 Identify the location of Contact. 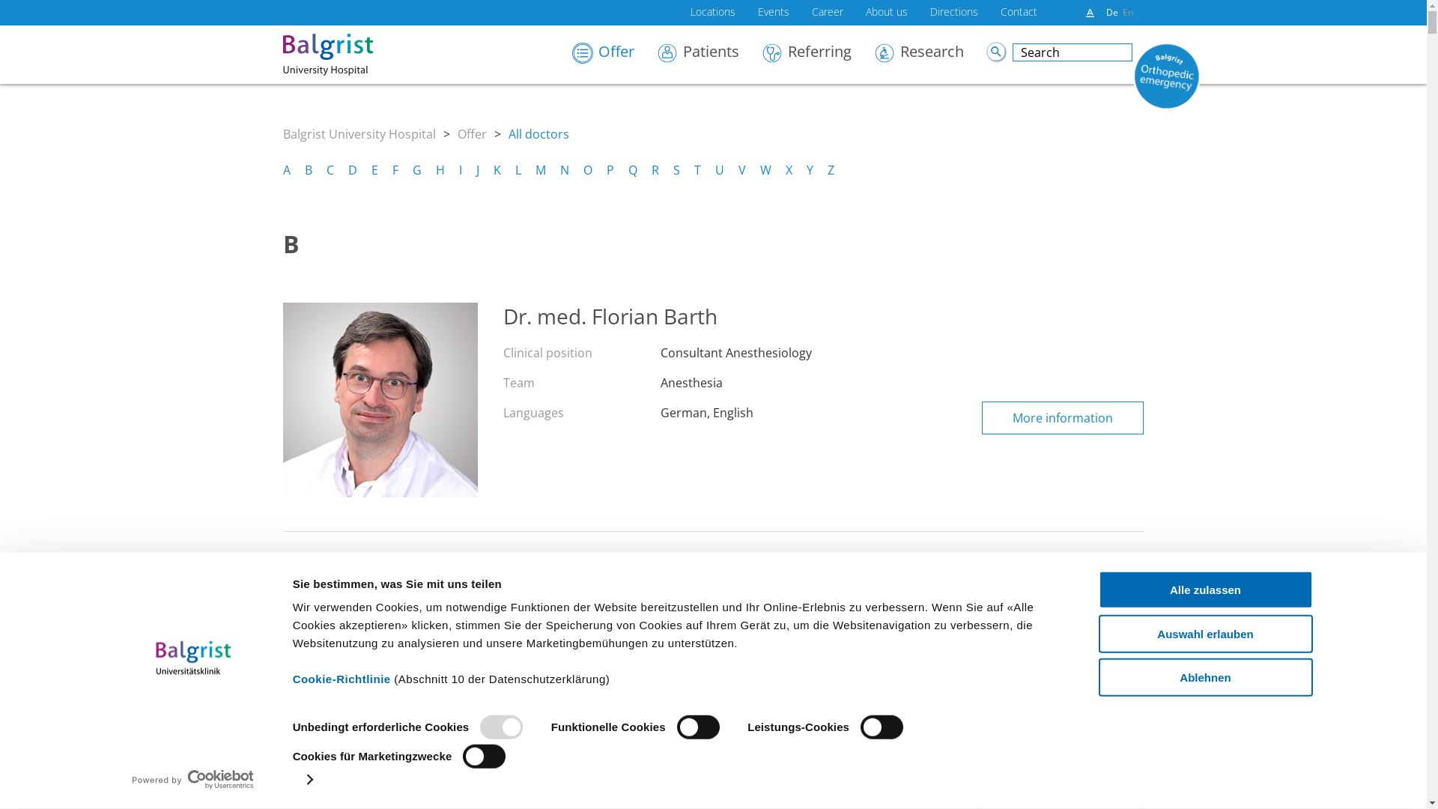
(1019, 15).